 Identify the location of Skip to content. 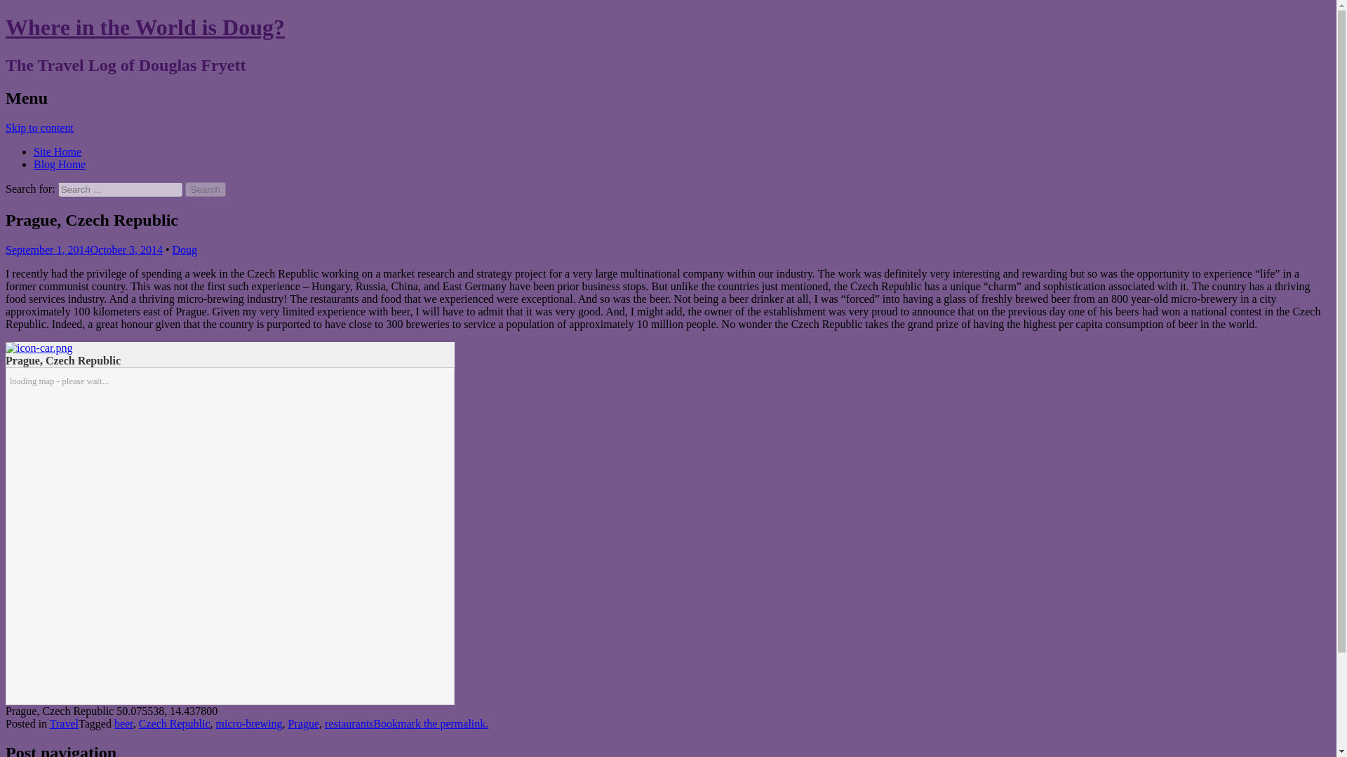
(39, 128).